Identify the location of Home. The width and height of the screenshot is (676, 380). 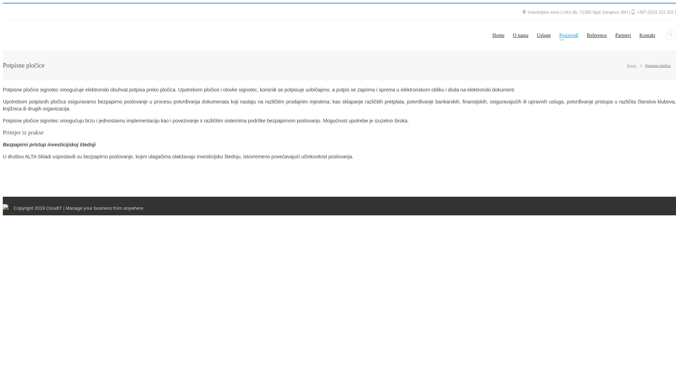
(632, 65).